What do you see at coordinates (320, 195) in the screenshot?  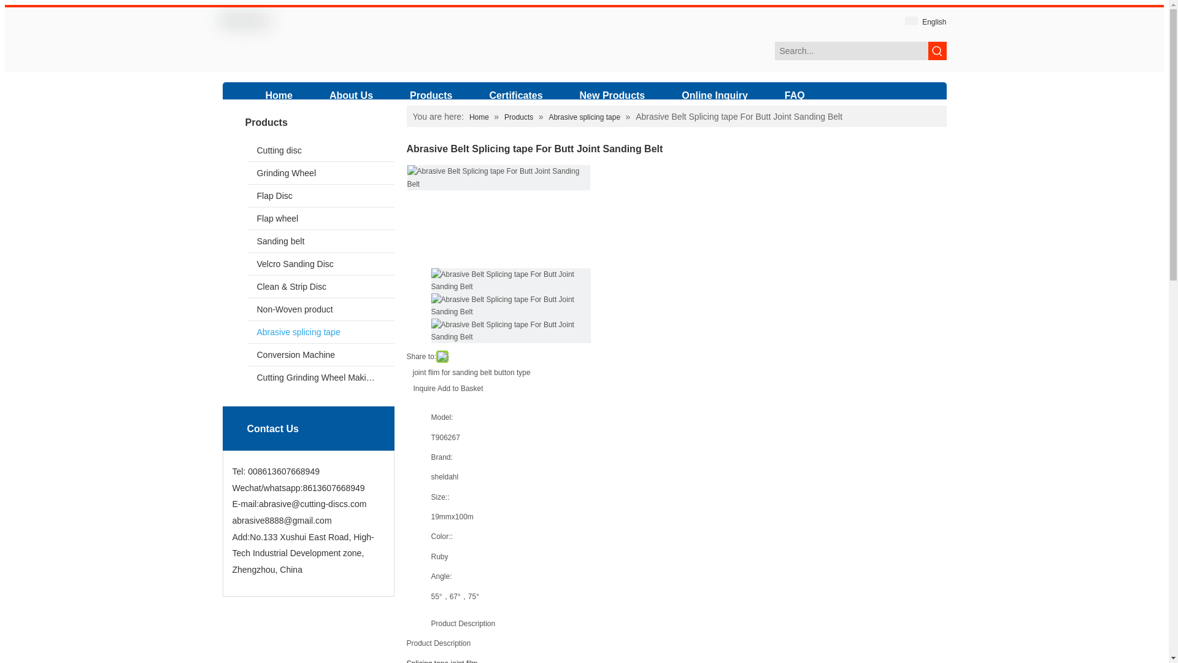 I see `Flap Disc` at bounding box center [320, 195].